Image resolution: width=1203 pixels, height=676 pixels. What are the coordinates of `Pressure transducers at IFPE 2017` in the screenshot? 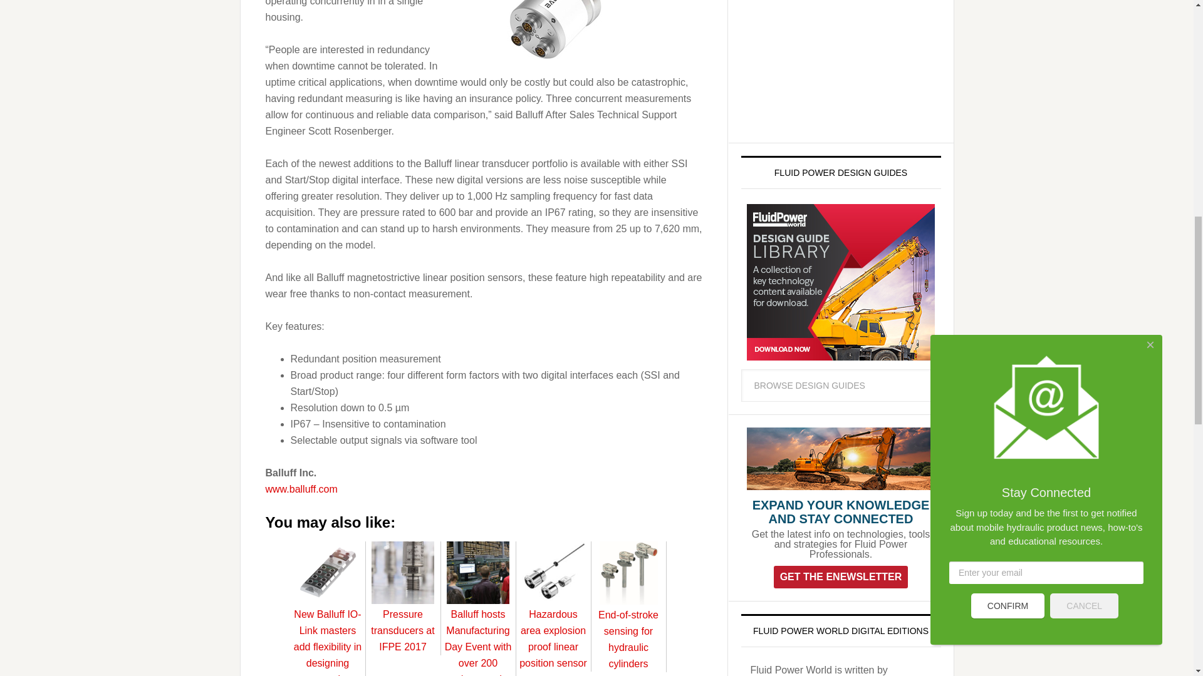 It's located at (402, 622).